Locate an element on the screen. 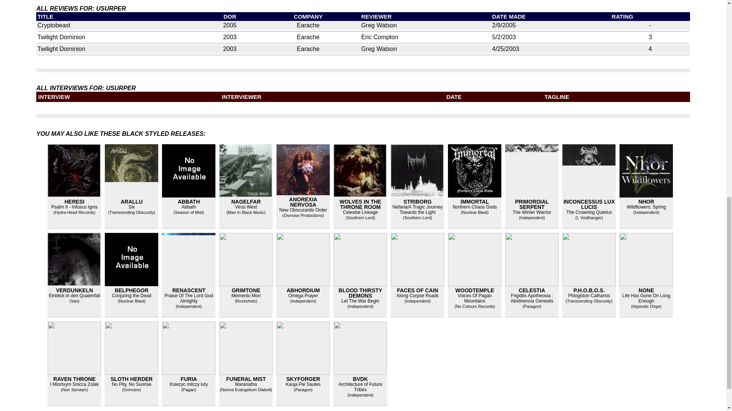  WOLVES IN THE THRONE ROOM is located at coordinates (360, 204).